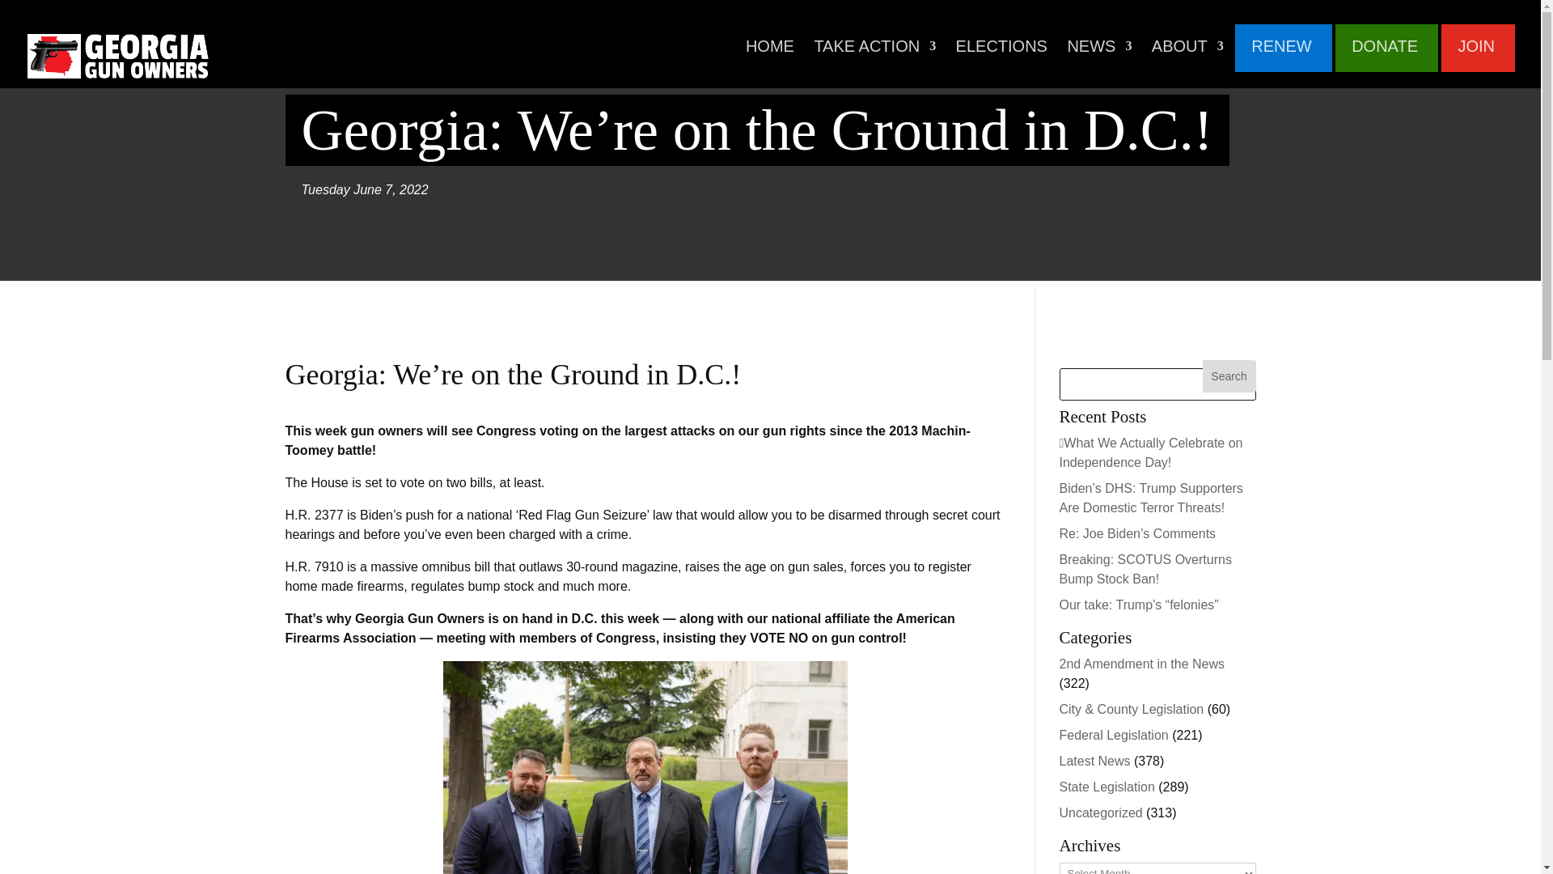 The width and height of the screenshot is (1553, 874). What do you see at coordinates (1145, 568) in the screenshot?
I see `Breaking: SCOTUS Overturns Bump Stock Ban!` at bounding box center [1145, 568].